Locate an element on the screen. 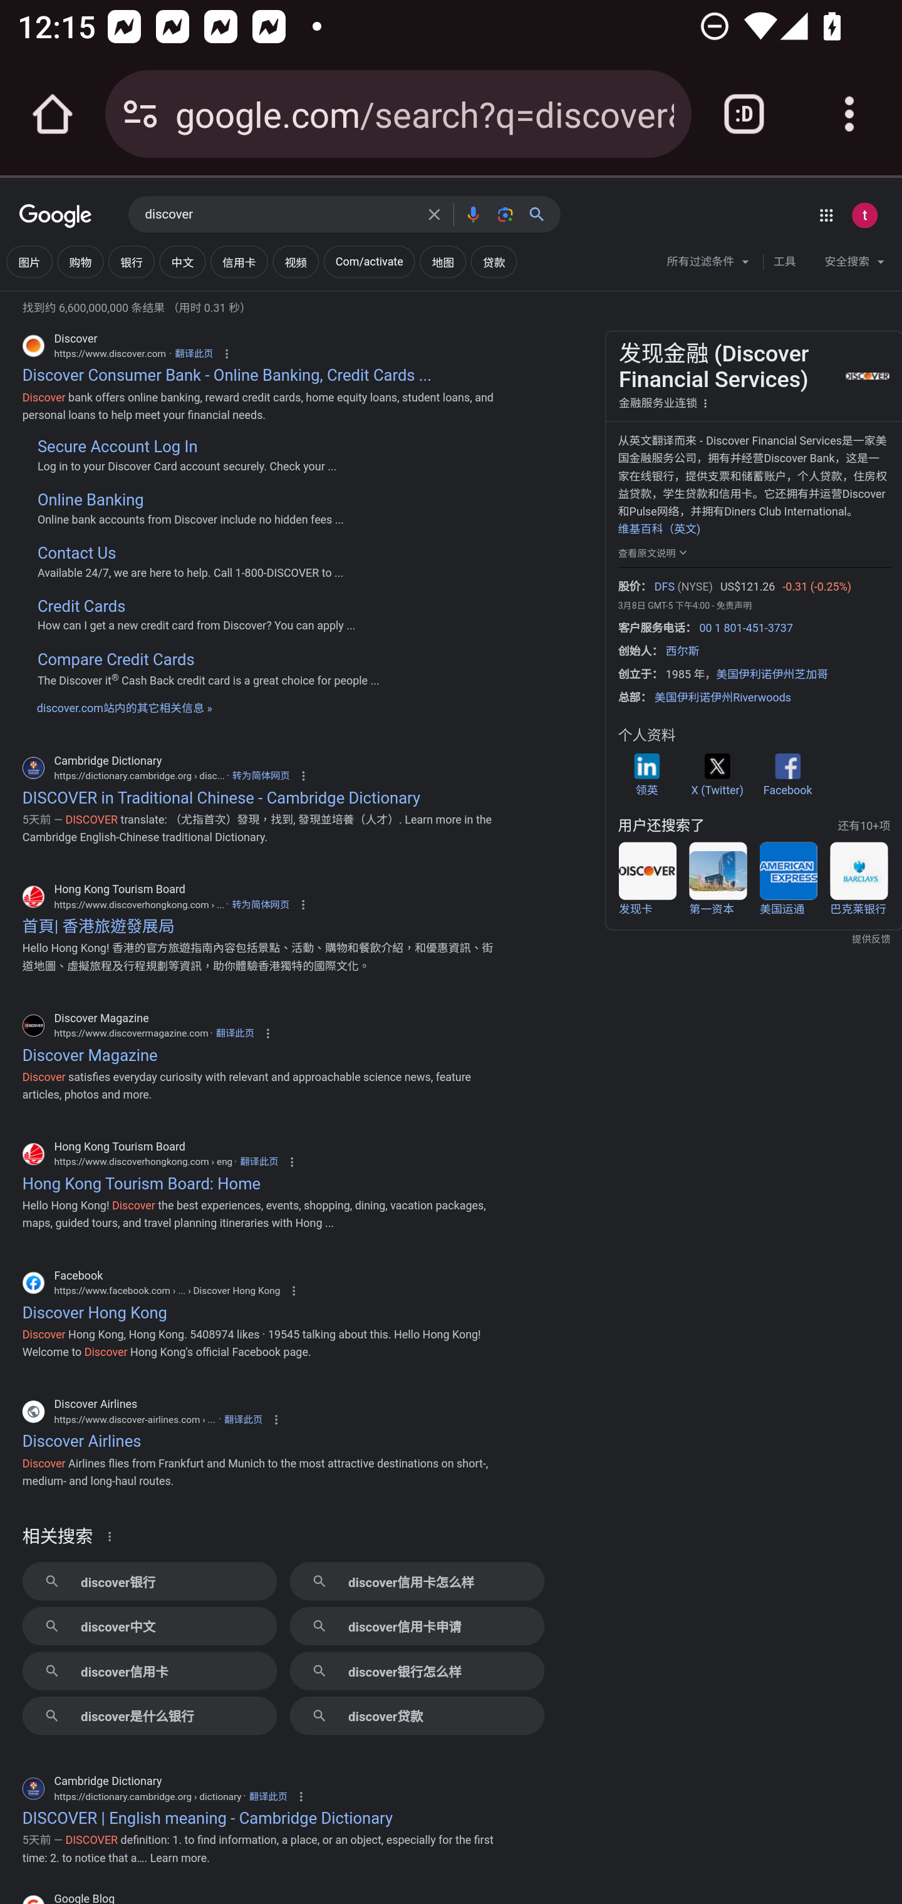 This screenshot has height=1904, width=902. 美国伊利诺伊州芝加哥 is located at coordinates (772, 675).